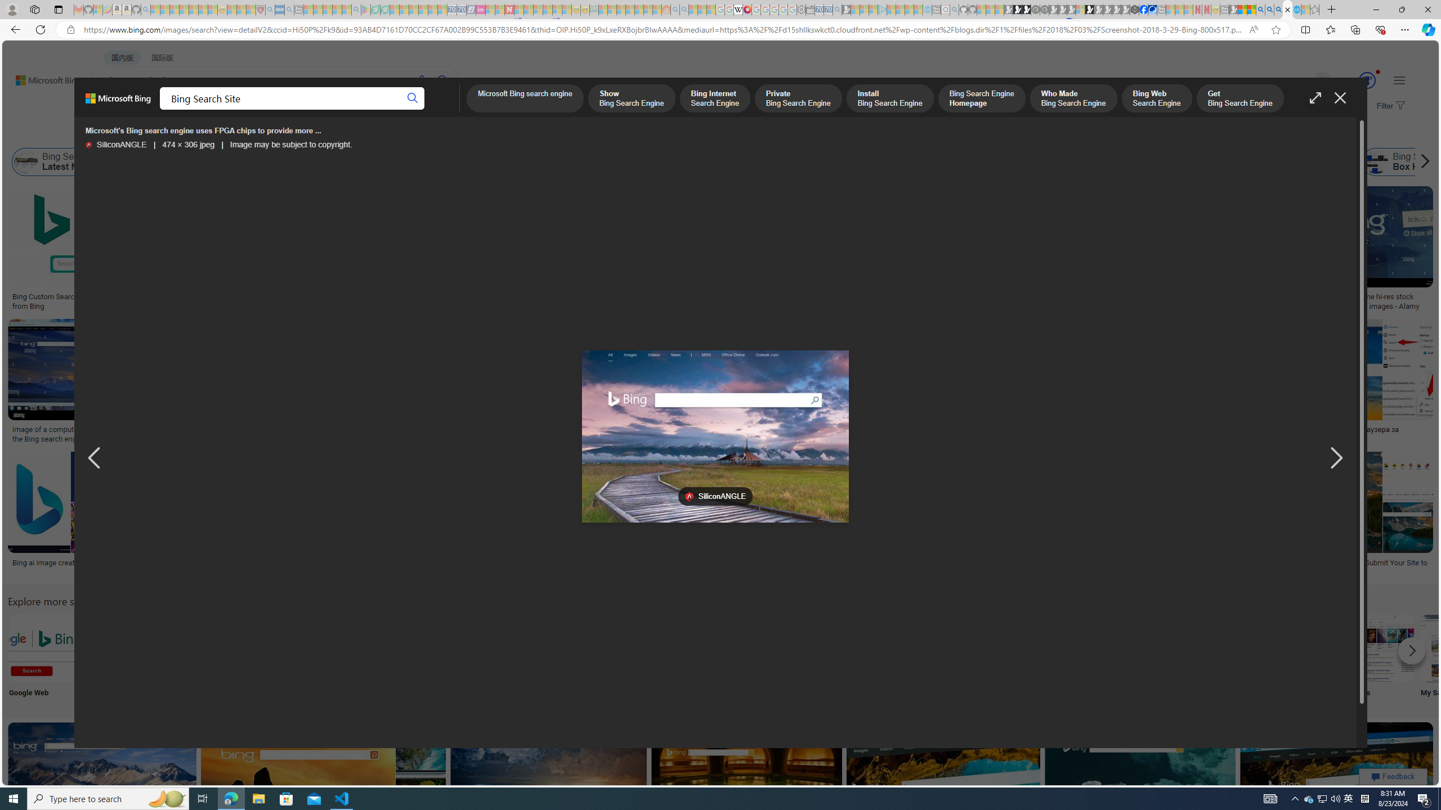 Image resolution: width=1441 pixels, height=810 pixels. What do you see at coordinates (1080, 10) in the screenshot?
I see `Sign in to your account - Sleeping` at bounding box center [1080, 10].